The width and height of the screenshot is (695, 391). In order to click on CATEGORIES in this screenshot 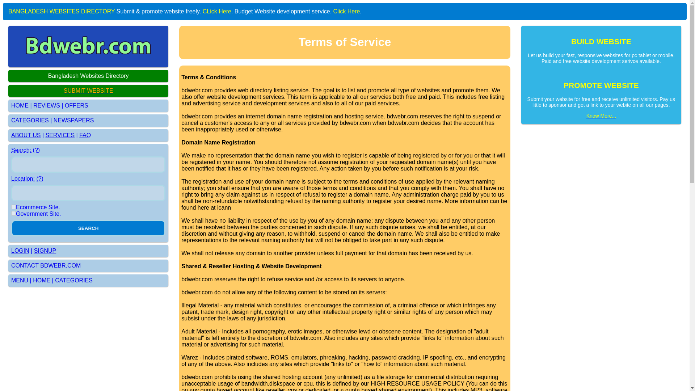, I will do `click(73, 280)`.